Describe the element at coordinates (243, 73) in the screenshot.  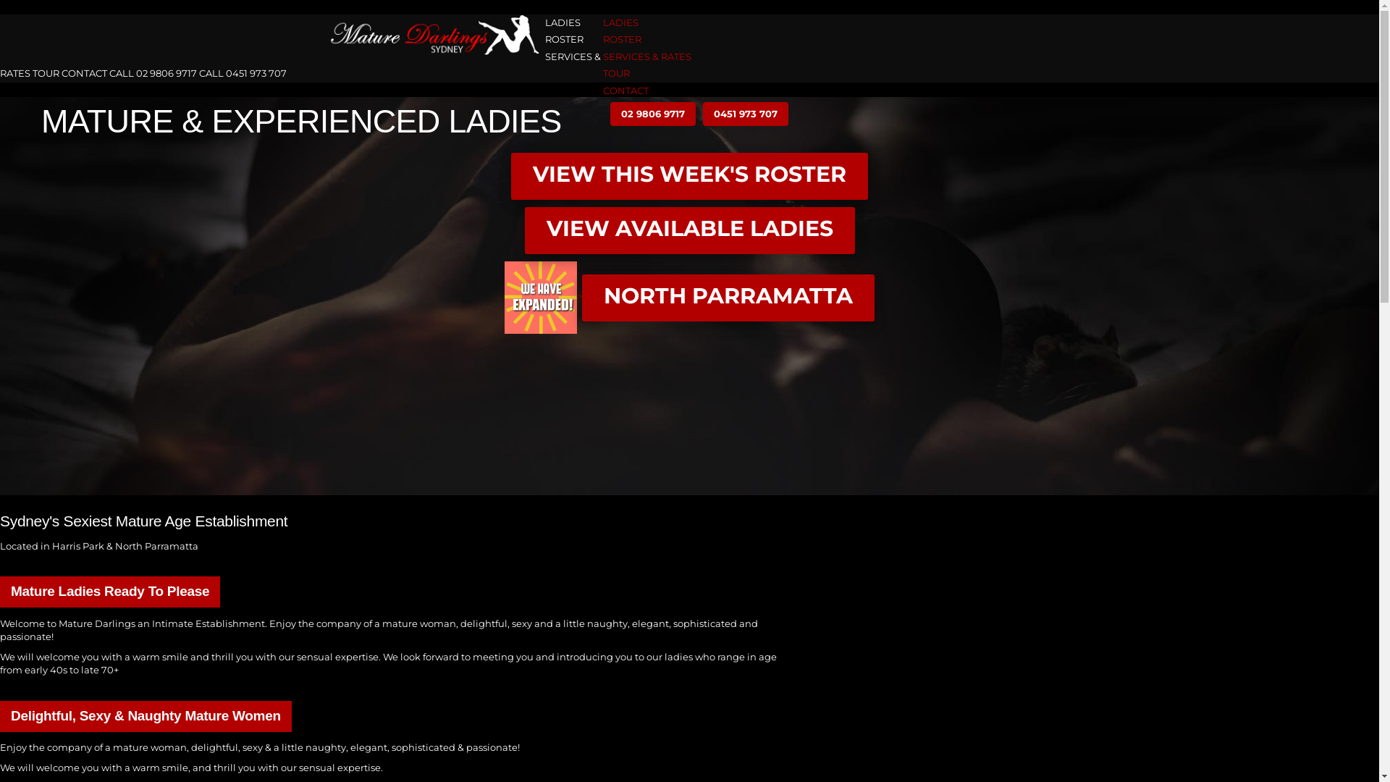
I see `CALL 0451 973 707` at that location.